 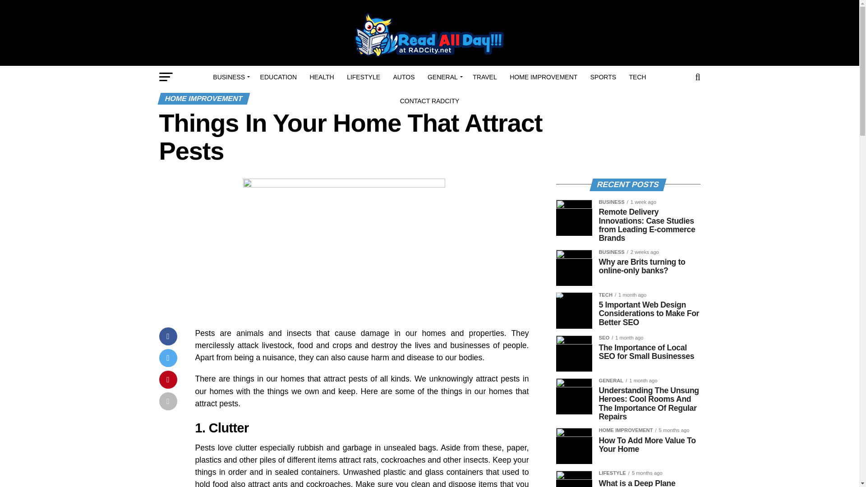 What do you see at coordinates (278, 77) in the screenshot?
I see `EDUCATION` at bounding box center [278, 77].